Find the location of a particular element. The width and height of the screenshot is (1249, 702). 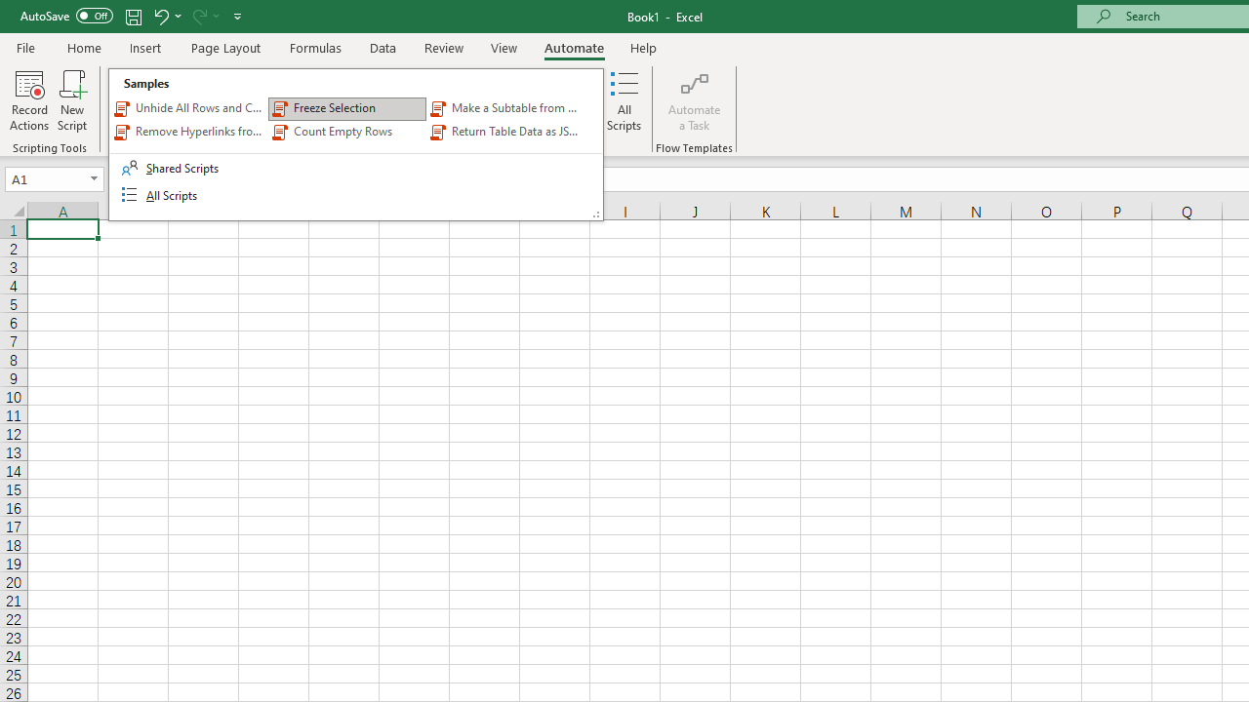

Redo is located at coordinates (205, 16).